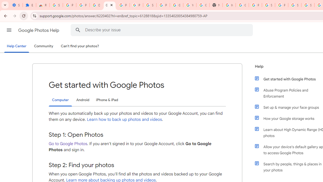 The width and height of the screenshot is (323, 182). What do you see at coordinates (96, 5) in the screenshot?
I see `Delete photos & videos - Computer - Google Photos Help` at bounding box center [96, 5].